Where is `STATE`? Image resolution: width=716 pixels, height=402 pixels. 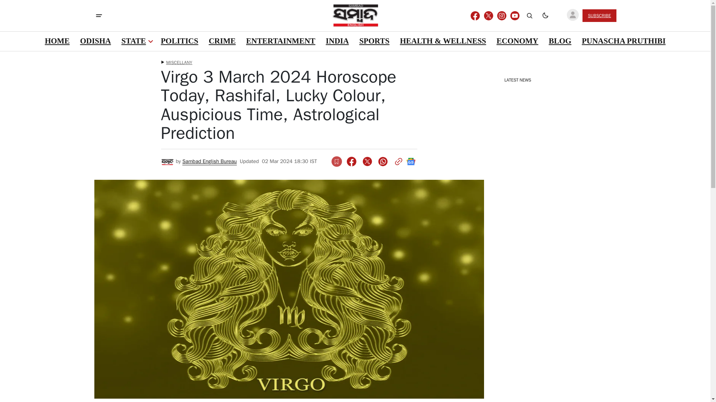
STATE is located at coordinates (134, 41).